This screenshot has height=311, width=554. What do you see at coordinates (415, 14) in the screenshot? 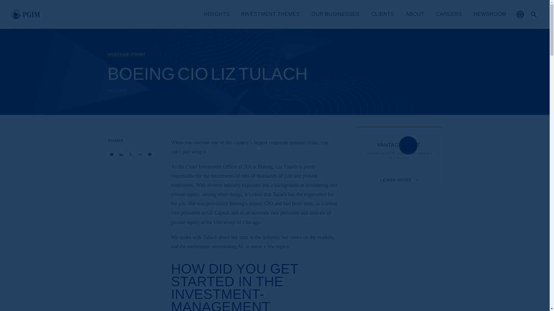
I see `ABOUT` at bounding box center [415, 14].